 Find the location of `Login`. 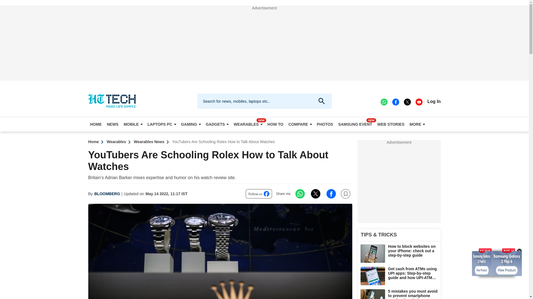

Login is located at coordinates (434, 101).